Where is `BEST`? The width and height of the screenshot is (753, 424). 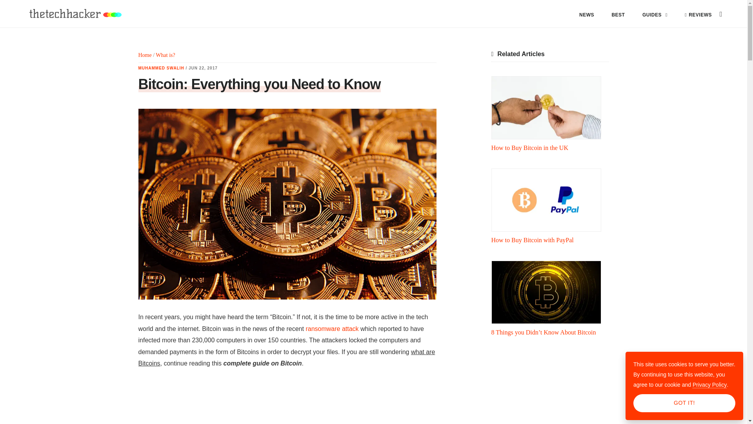 BEST is located at coordinates (618, 15).